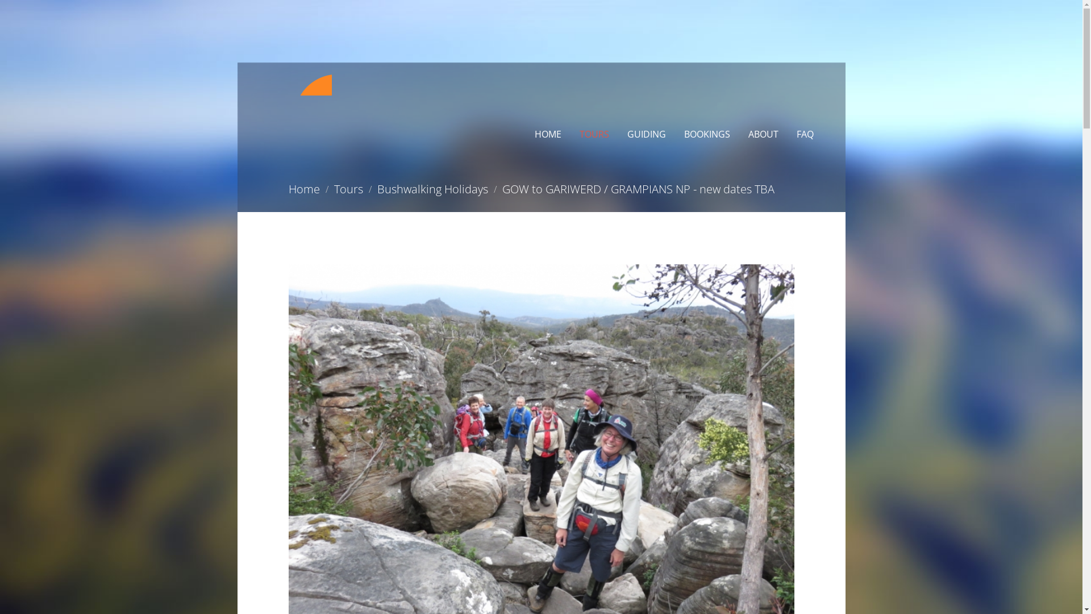  What do you see at coordinates (763, 134) in the screenshot?
I see `ABOUT` at bounding box center [763, 134].